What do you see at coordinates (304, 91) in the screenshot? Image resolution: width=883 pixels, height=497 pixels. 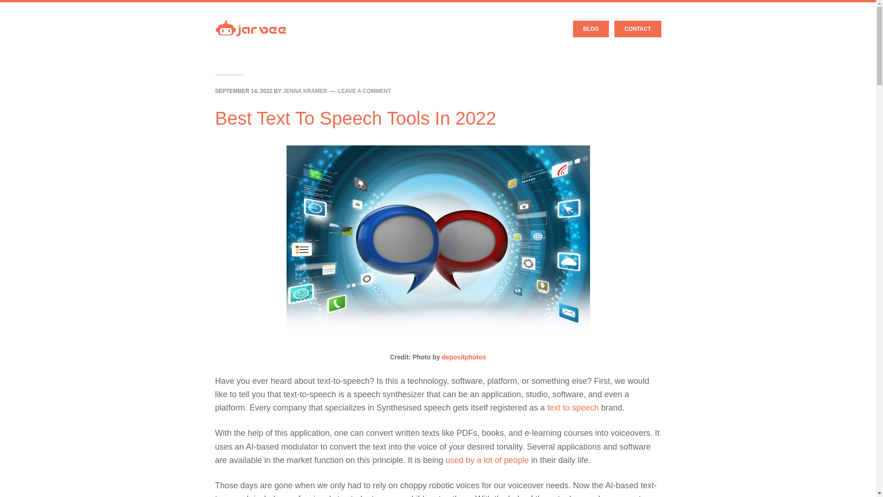 I see `JENNA KRAMER` at bounding box center [304, 91].